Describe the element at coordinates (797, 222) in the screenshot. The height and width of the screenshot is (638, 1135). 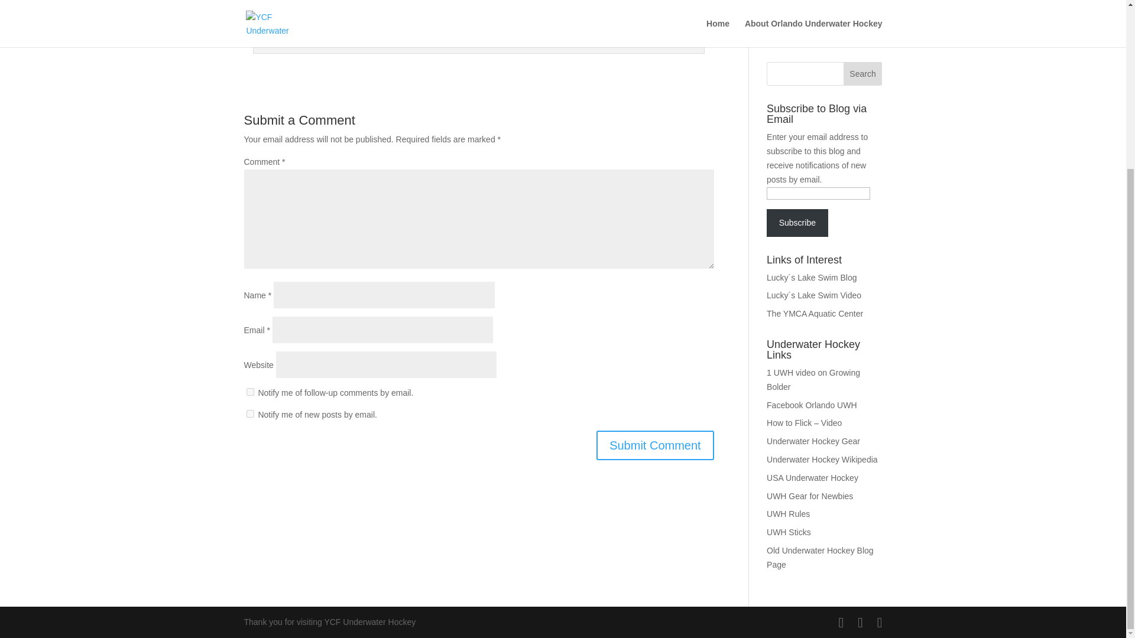
I see `Subscribe` at that location.